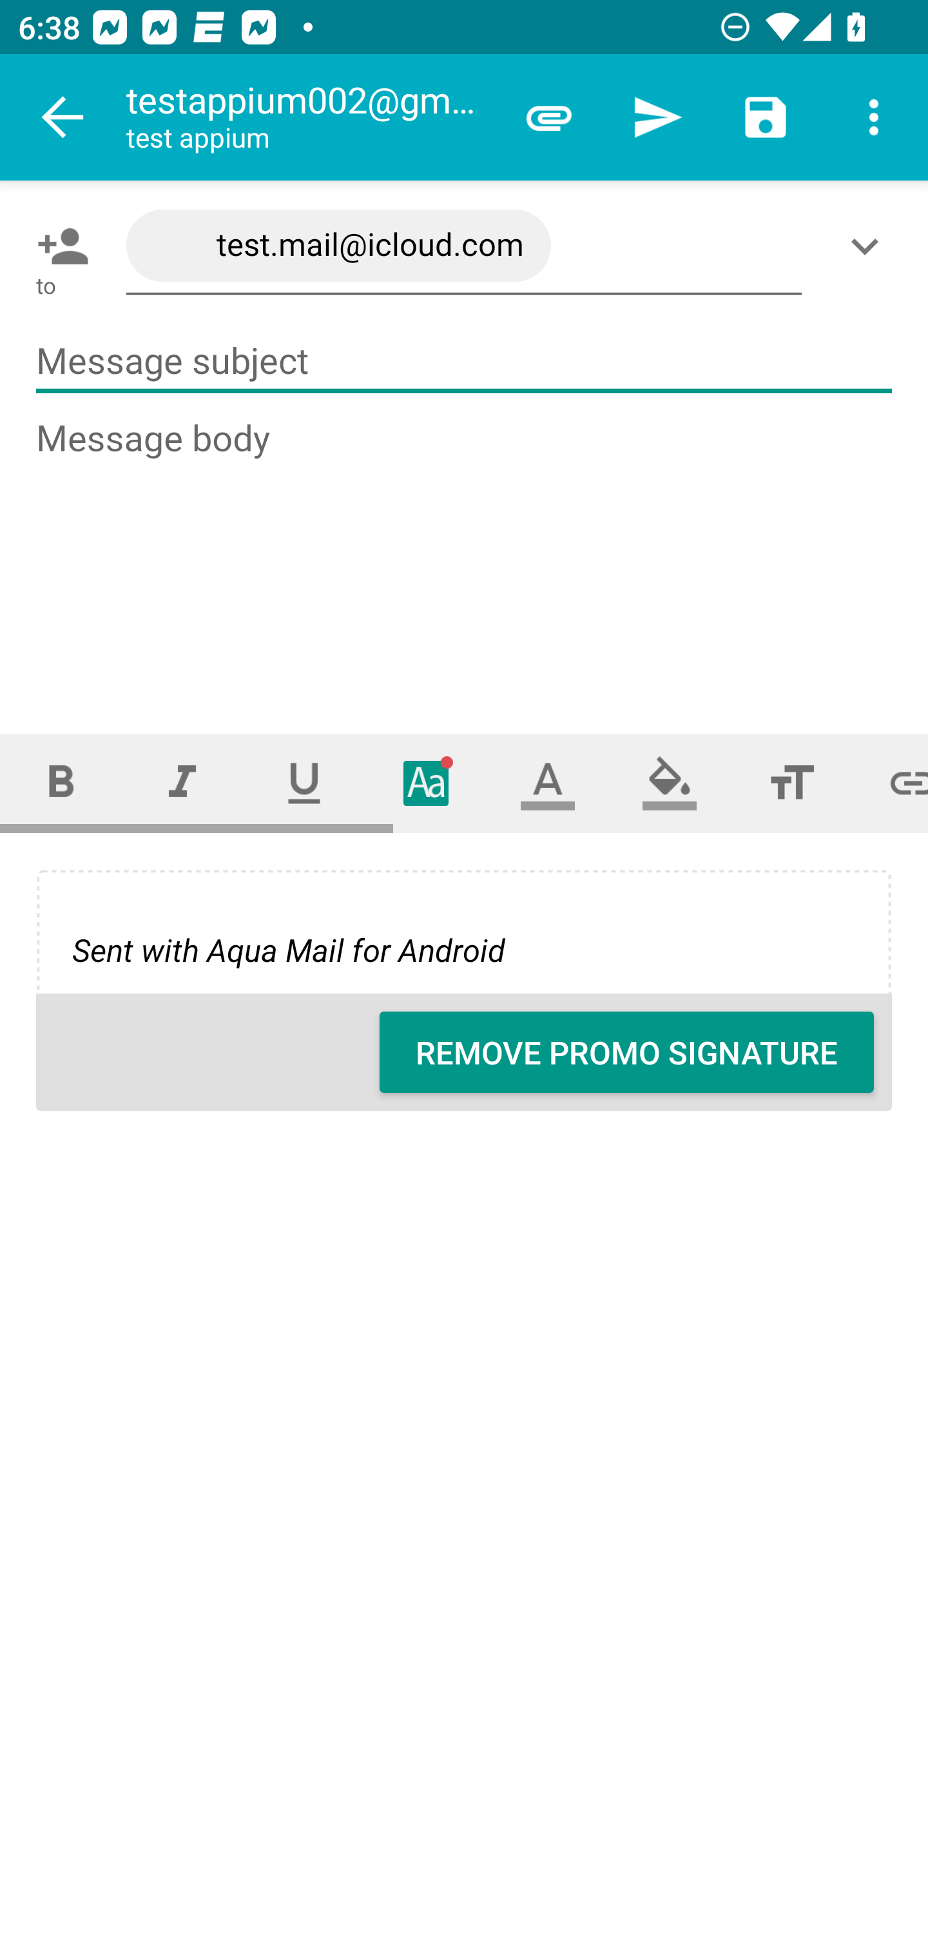 Image resolution: width=928 pixels, height=1960 pixels. I want to click on test.mail@icloud.com, , so click(464, 246).